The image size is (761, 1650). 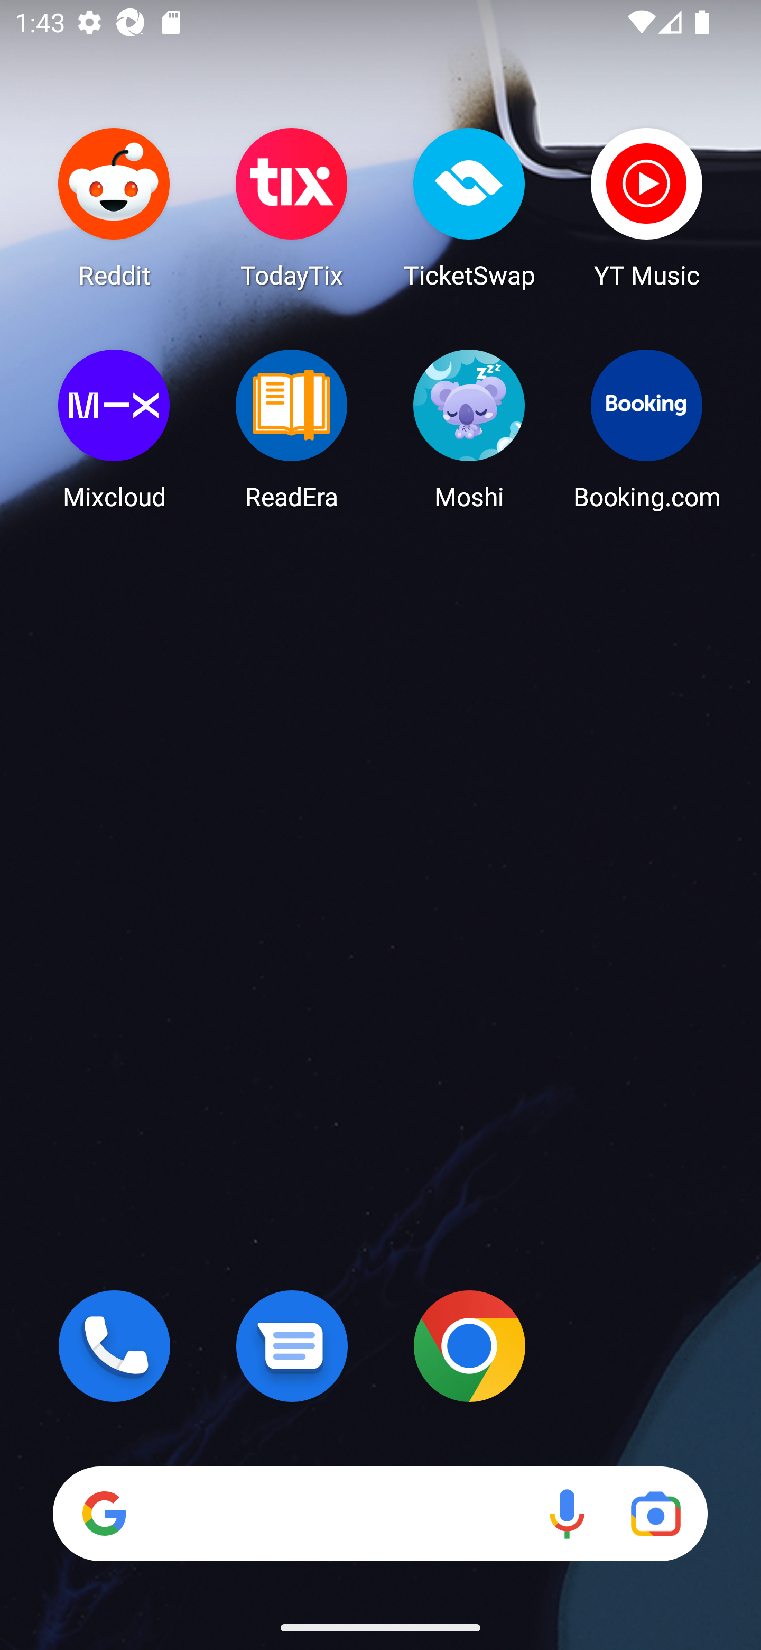 What do you see at coordinates (655, 1514) in the screenshot?
I see `Google Lens` at bounding box center [655, 1514].